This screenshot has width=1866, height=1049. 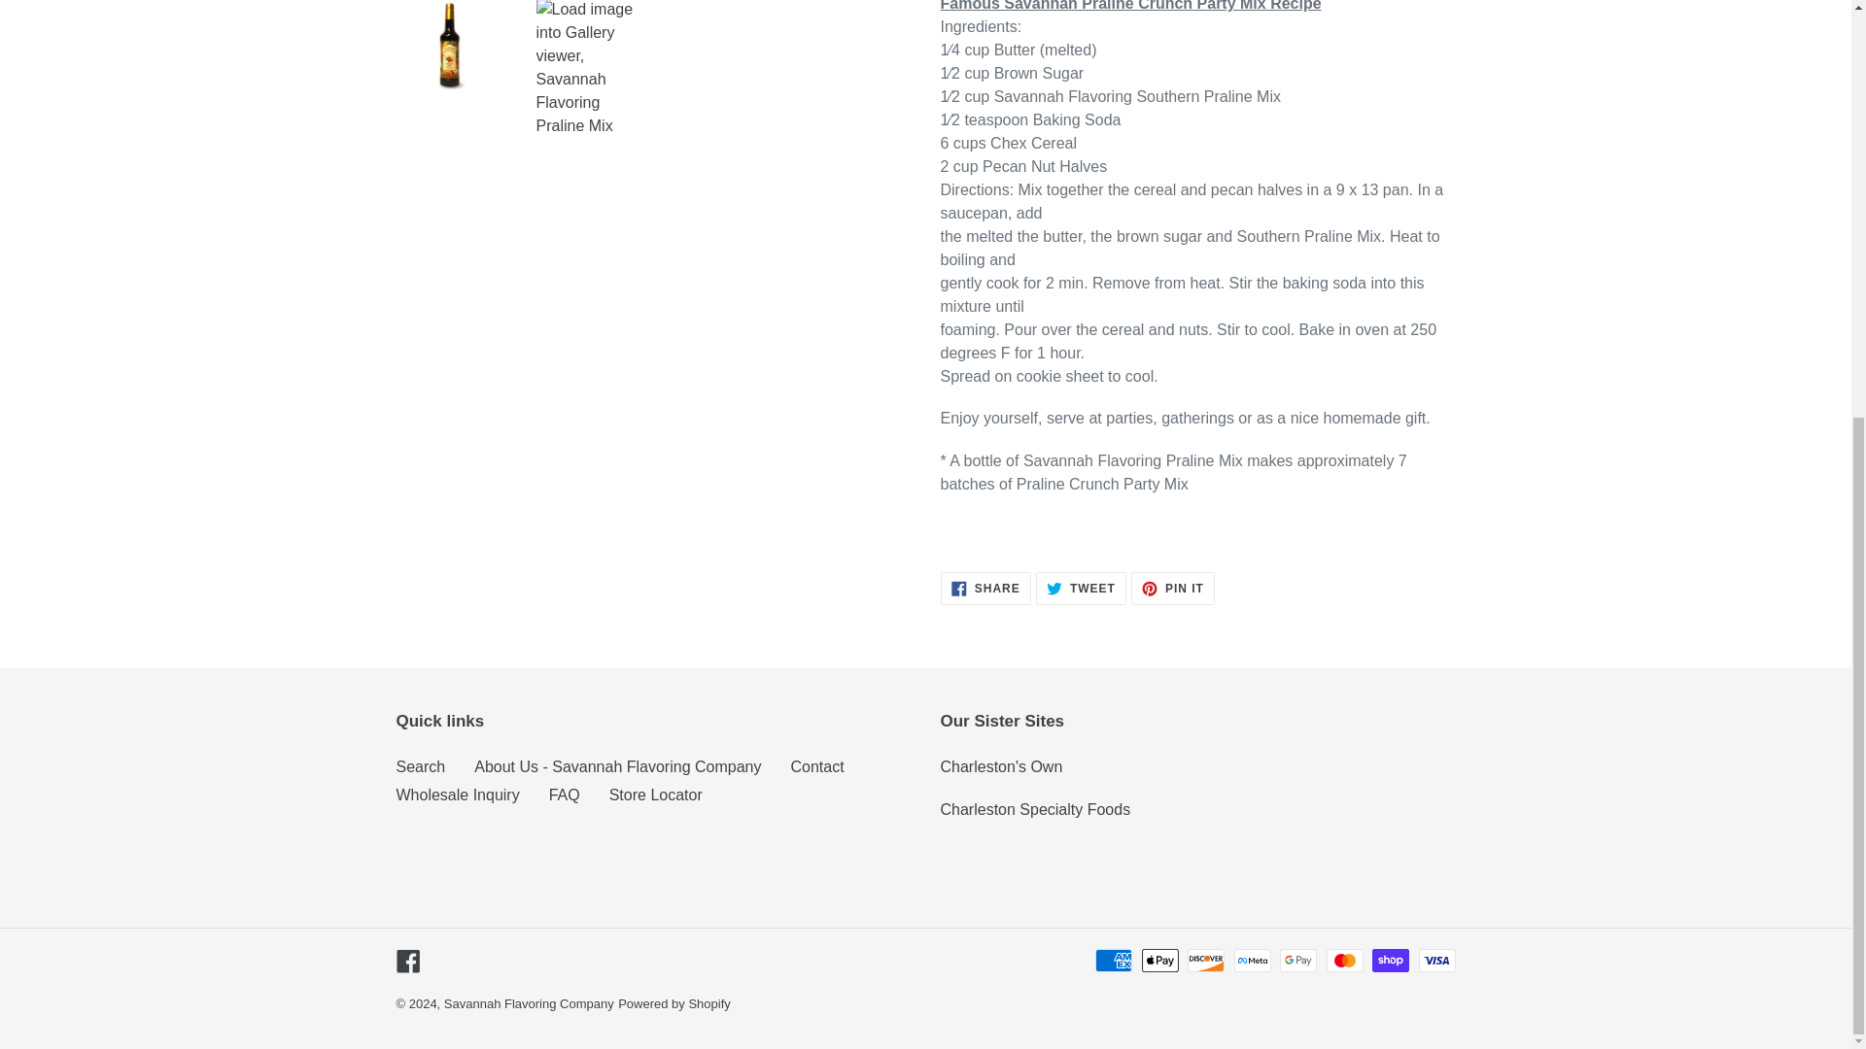 I want to click on Contact, so click(x=985, y=589).